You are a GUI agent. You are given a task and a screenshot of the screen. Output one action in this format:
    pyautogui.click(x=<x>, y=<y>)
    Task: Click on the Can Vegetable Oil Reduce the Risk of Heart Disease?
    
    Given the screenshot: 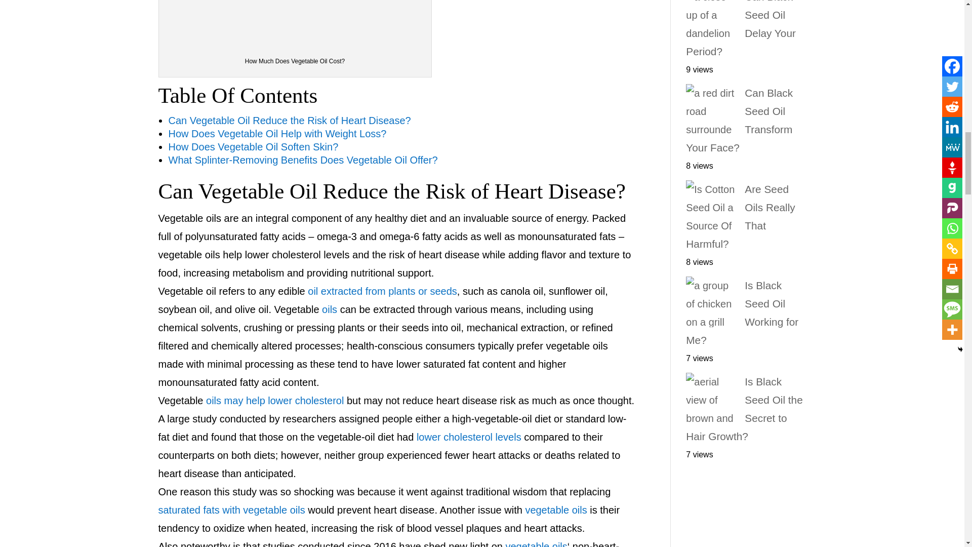 What is the action you would take?
    pyautogui.click(x=289, y=121)
    